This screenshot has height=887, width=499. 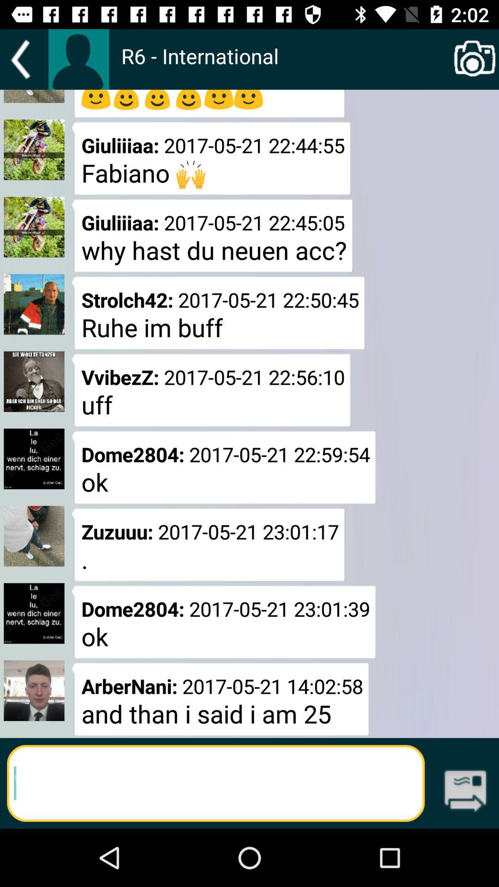 What do you see at coordinates (218, 313) in the screenshot?
I see `launch strolch42 2017 05 icon` at bounding box center [218, 313].